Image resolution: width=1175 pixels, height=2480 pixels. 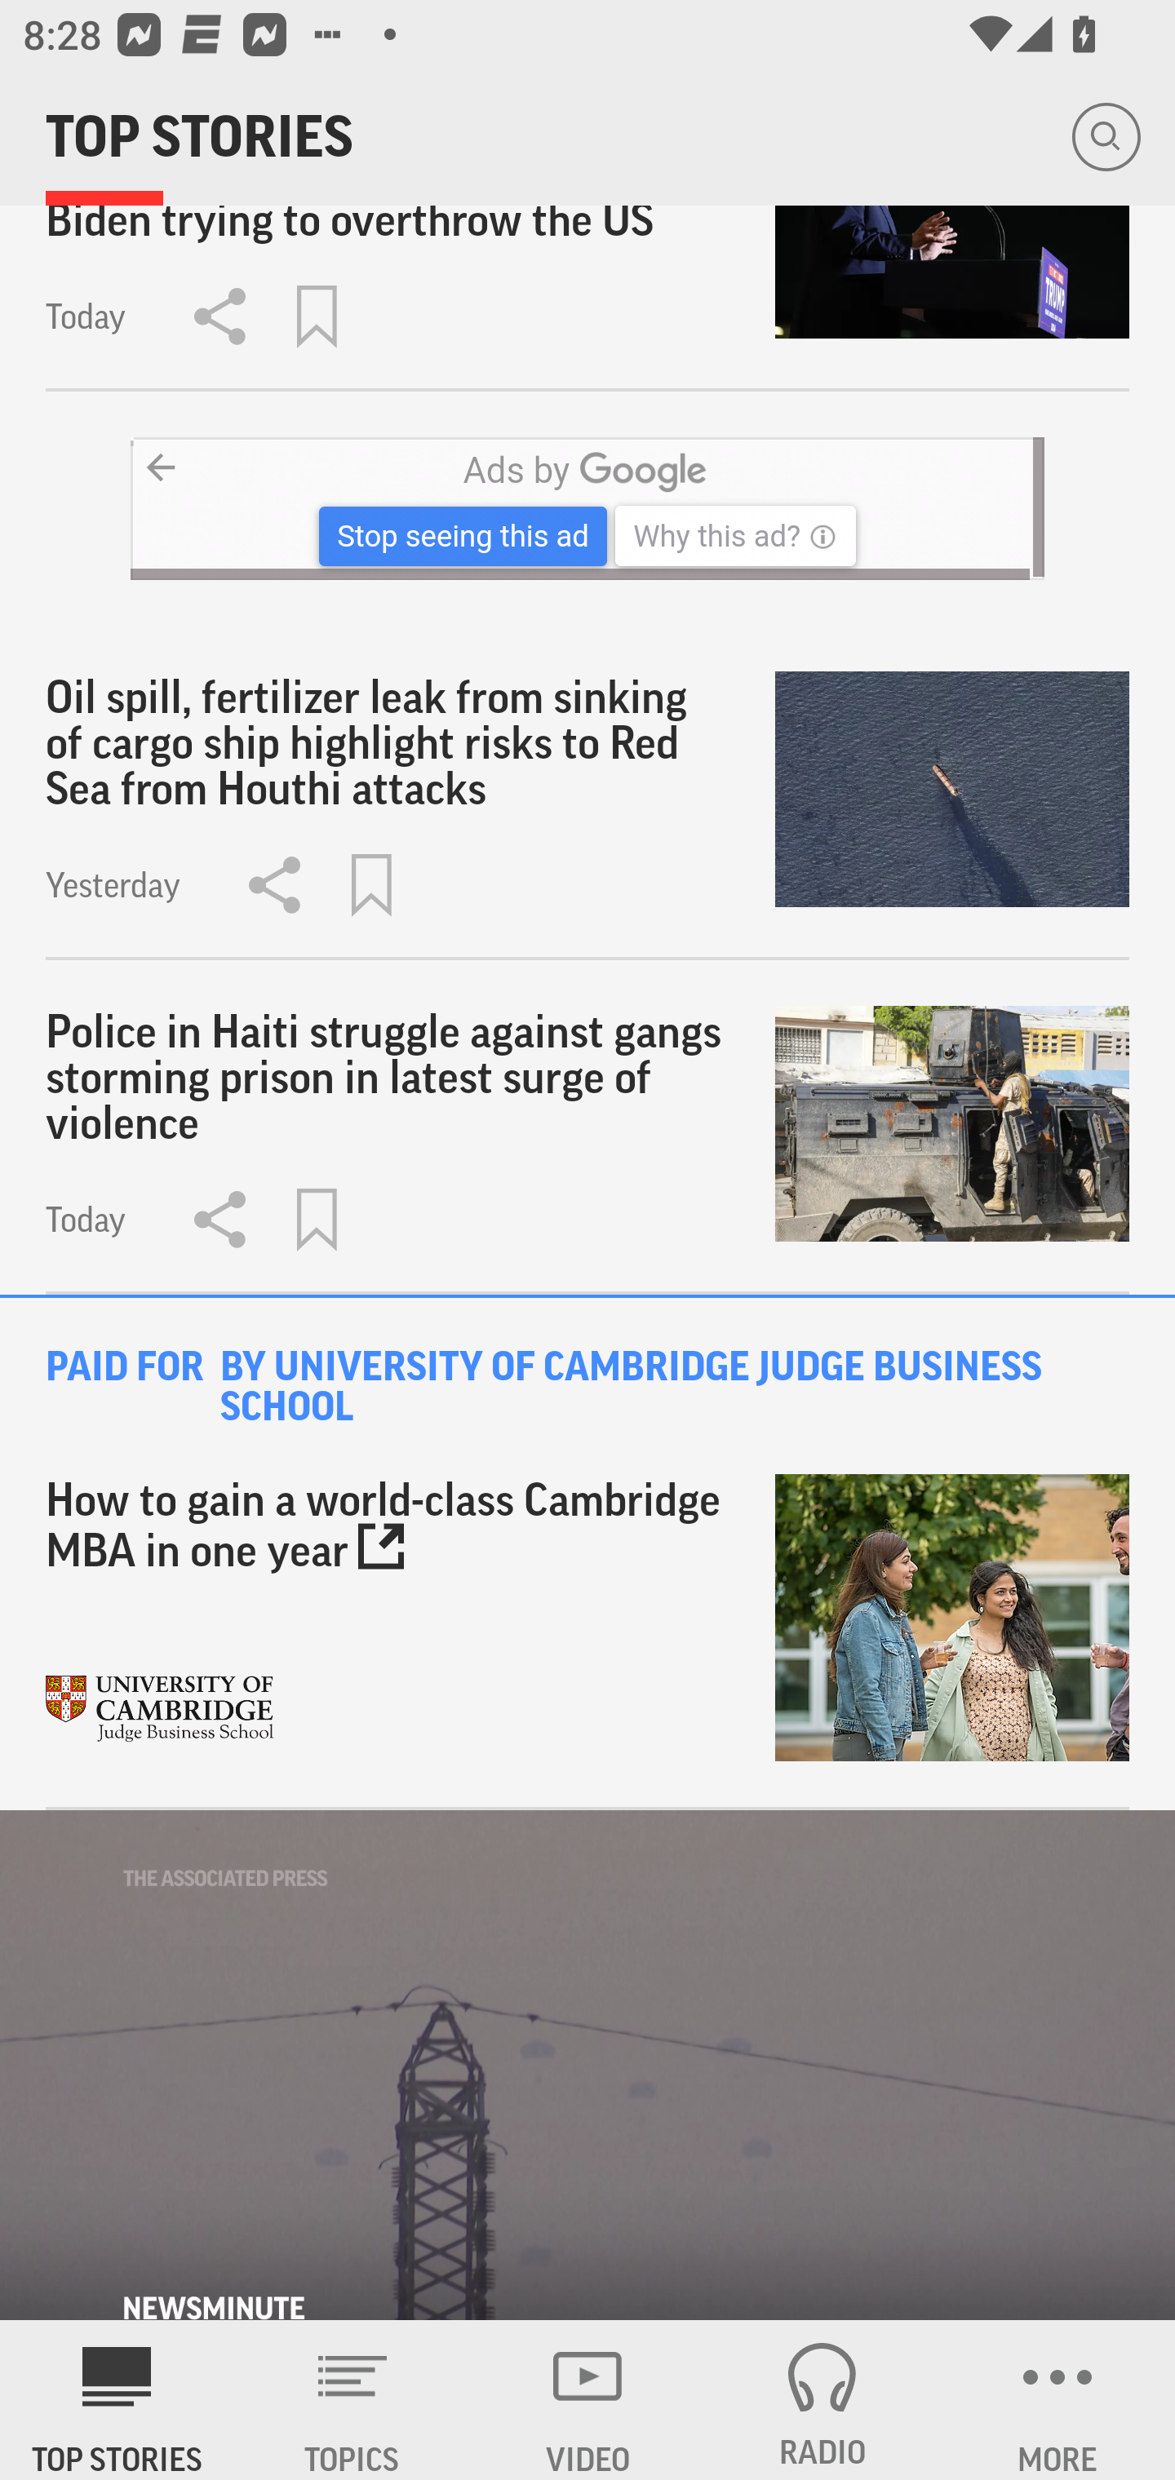 What do you see at coordinates (822, 2400) in the screenshot?
I see `RADIO` at bounding box center [822, 2400].